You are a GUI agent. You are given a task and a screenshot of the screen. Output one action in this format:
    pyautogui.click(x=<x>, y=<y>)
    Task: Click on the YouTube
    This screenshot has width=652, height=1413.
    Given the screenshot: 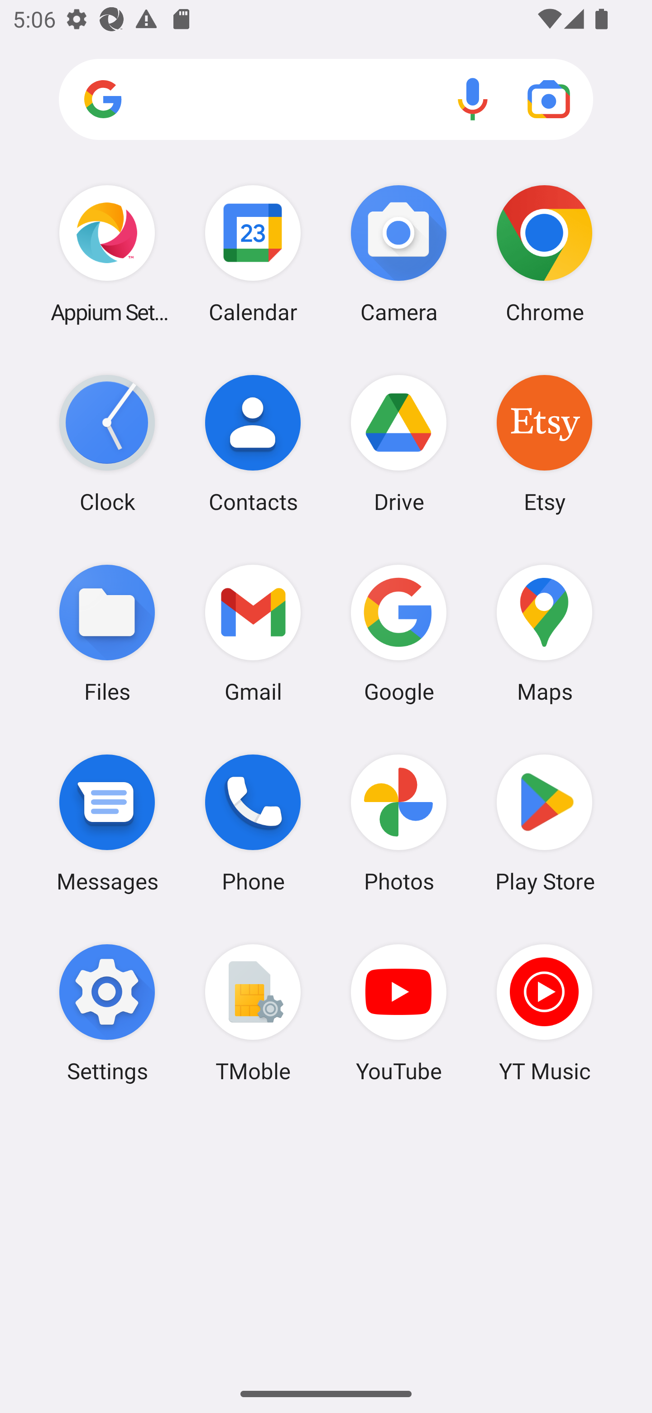 What is the action you would take?
    pyautogui.click(x=399, y=1013)
    